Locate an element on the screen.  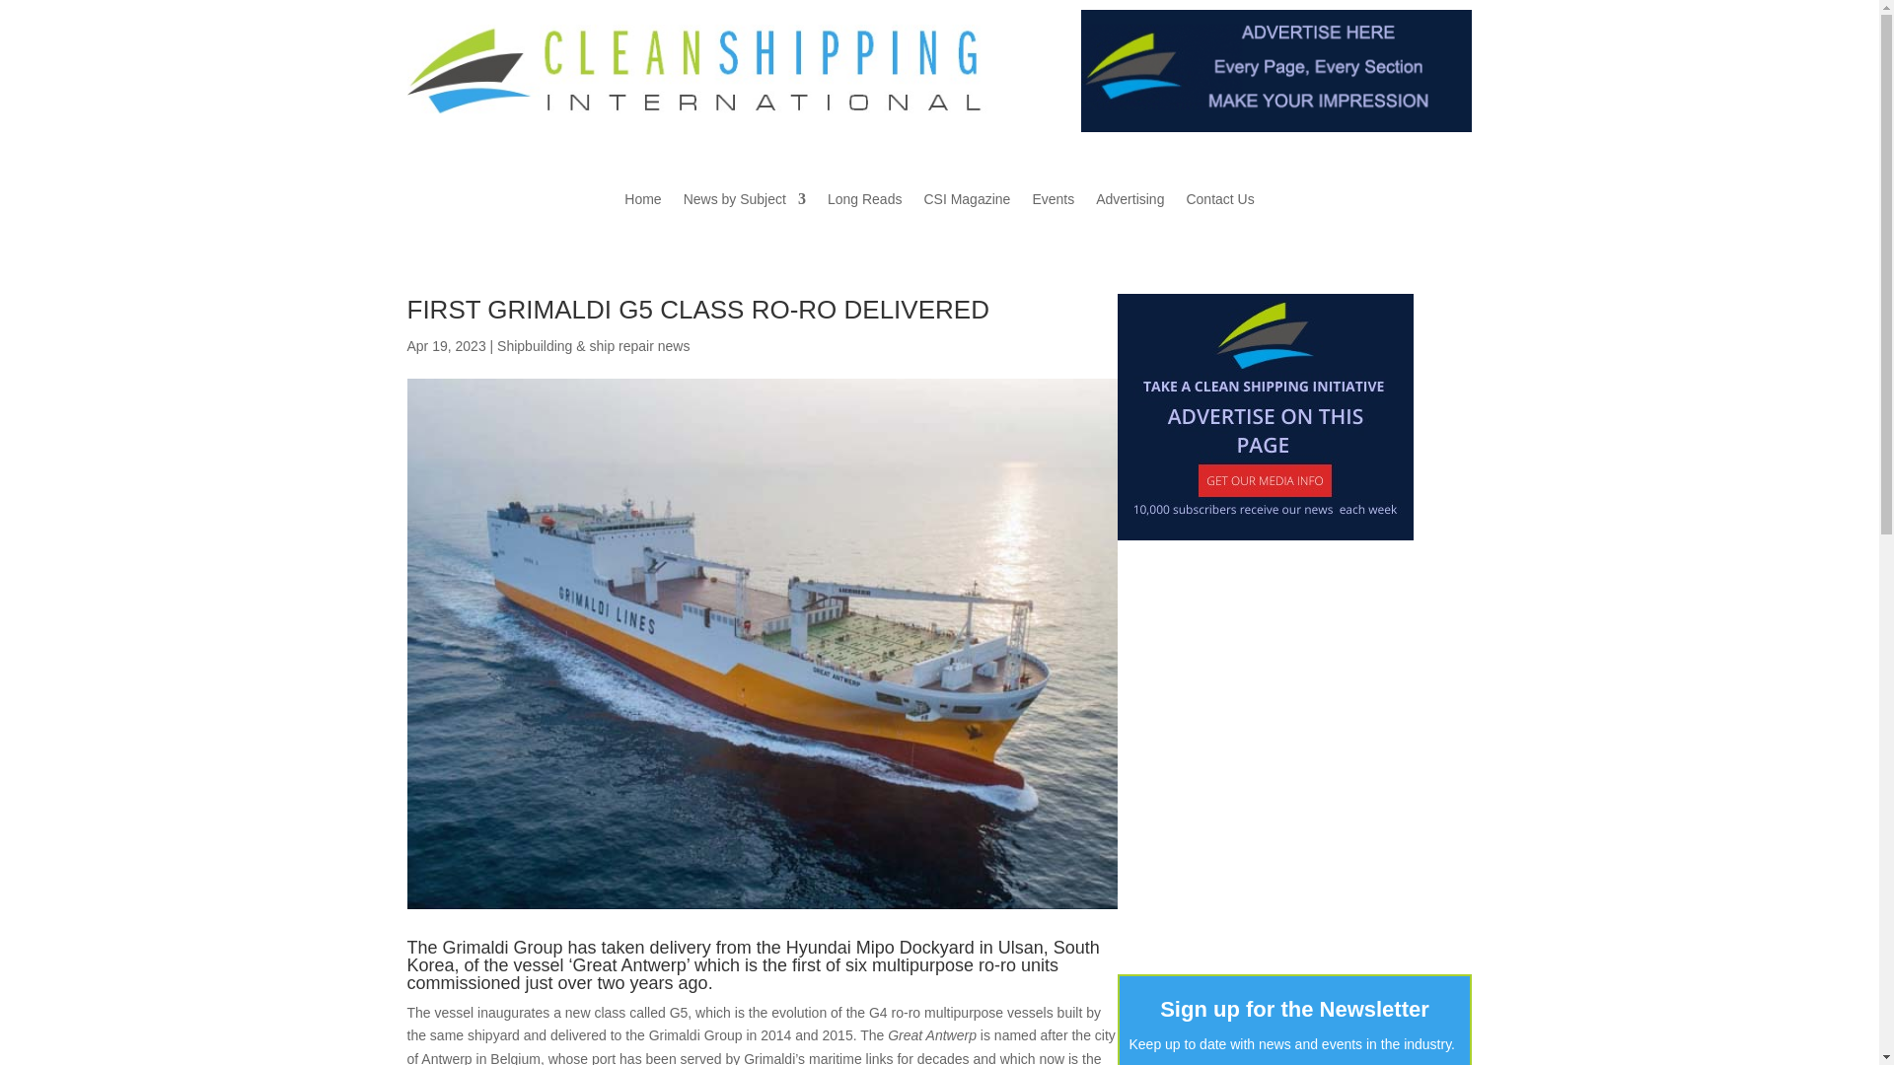
Advertising is located at coordinates (1130, 203).